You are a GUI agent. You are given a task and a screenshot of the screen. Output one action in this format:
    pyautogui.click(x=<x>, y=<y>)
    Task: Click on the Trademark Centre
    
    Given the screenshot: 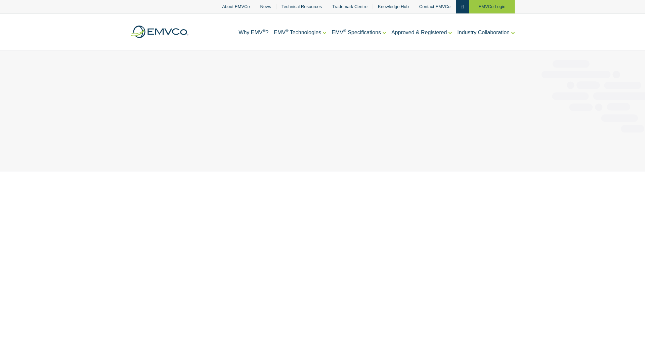 What is the action you would take?
    pyautogui.click(x=350, y=7)
    